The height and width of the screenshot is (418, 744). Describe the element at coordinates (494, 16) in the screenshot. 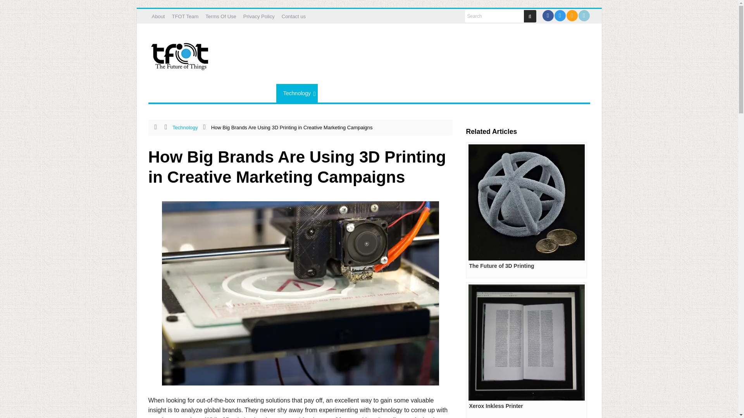

I see `Search` at that location.